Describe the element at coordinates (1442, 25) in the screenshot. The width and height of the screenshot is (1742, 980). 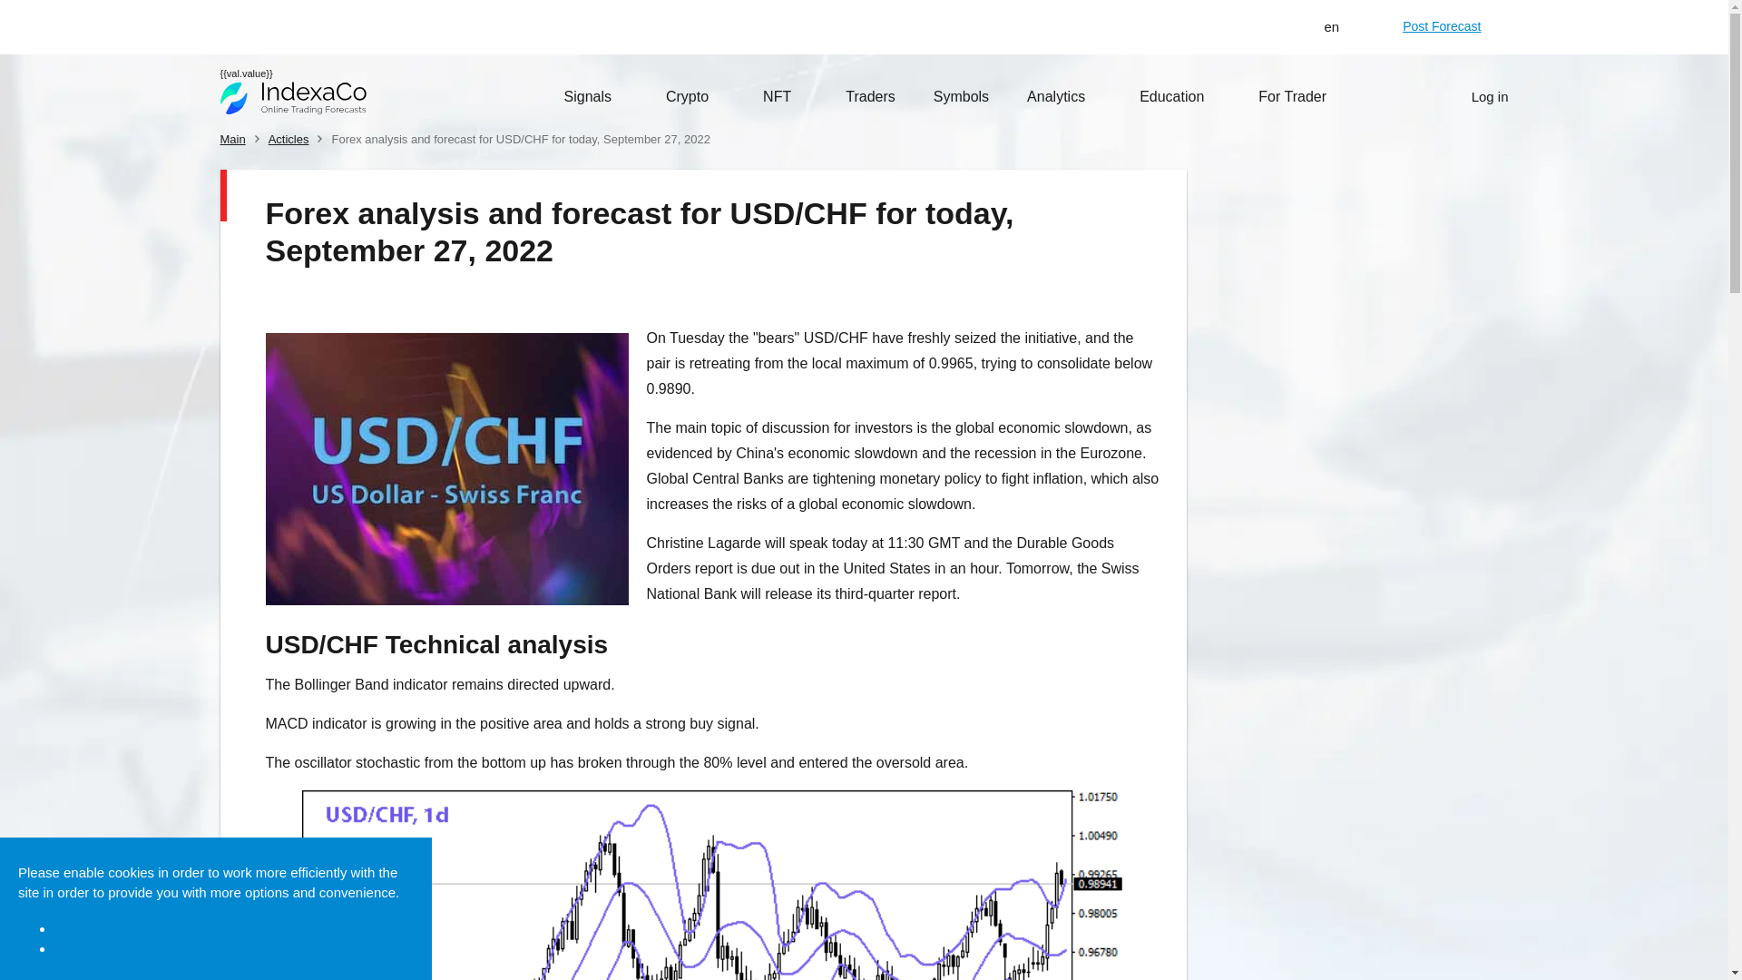
I see `Post Forecast` at that location.